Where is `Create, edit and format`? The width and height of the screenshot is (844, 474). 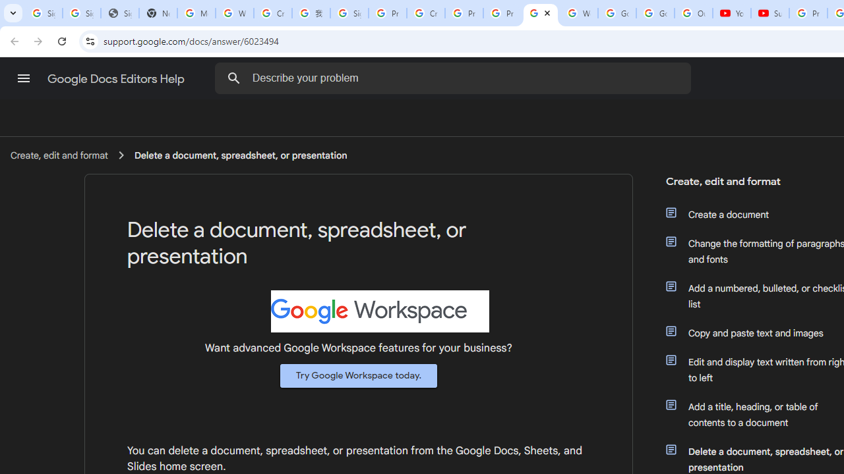
Create, edit and format is located at coordinates (59, 155).